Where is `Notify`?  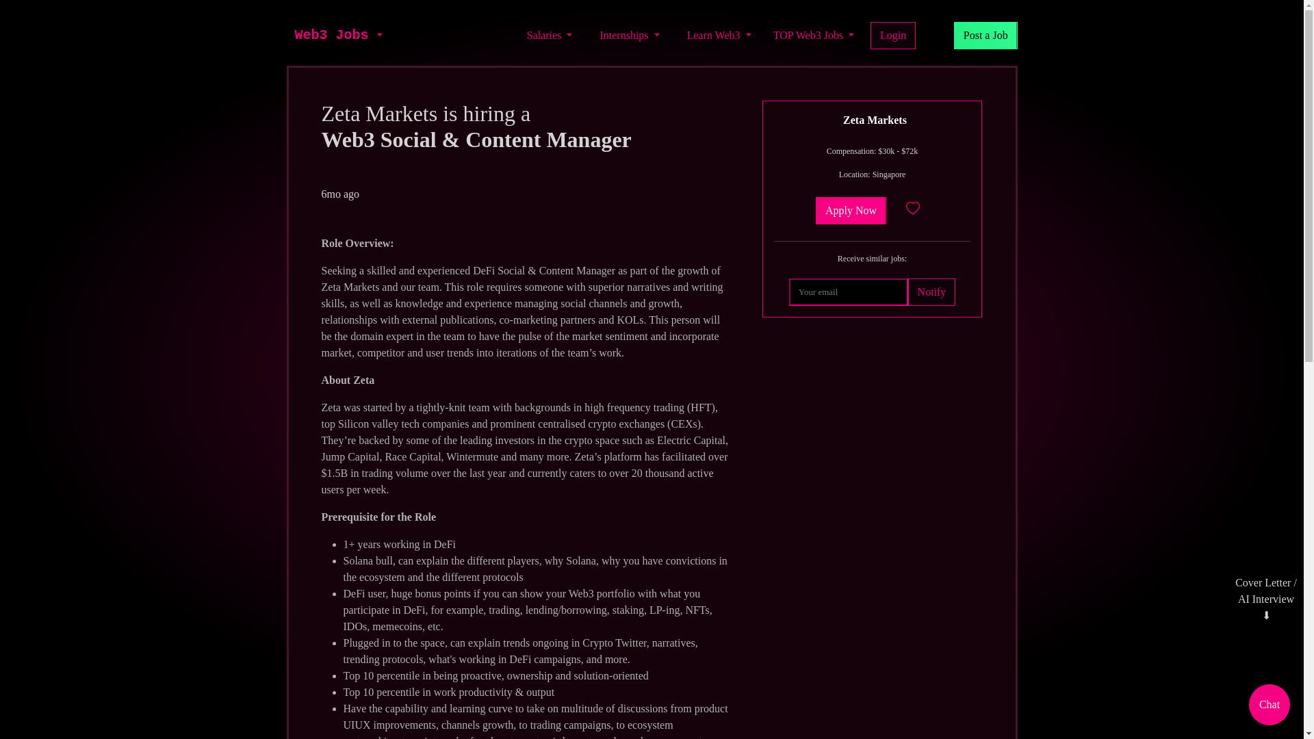
Notify is located at coordinates (931, 292).